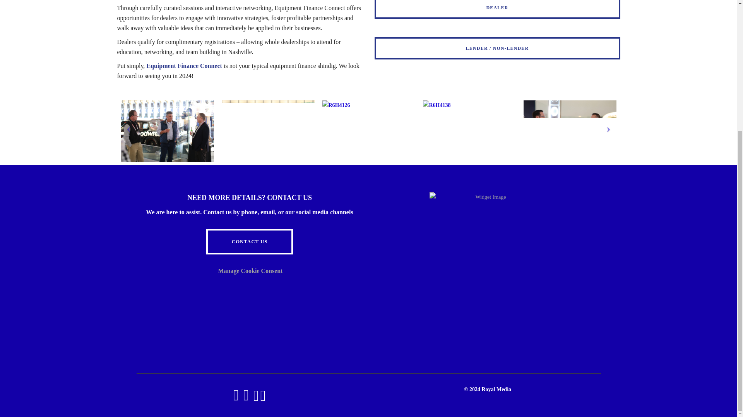 This screenshot has width=743, height=417. Describe the element at coordinates (336, 105) in the screenshot. I see `R6II4126` at that location.